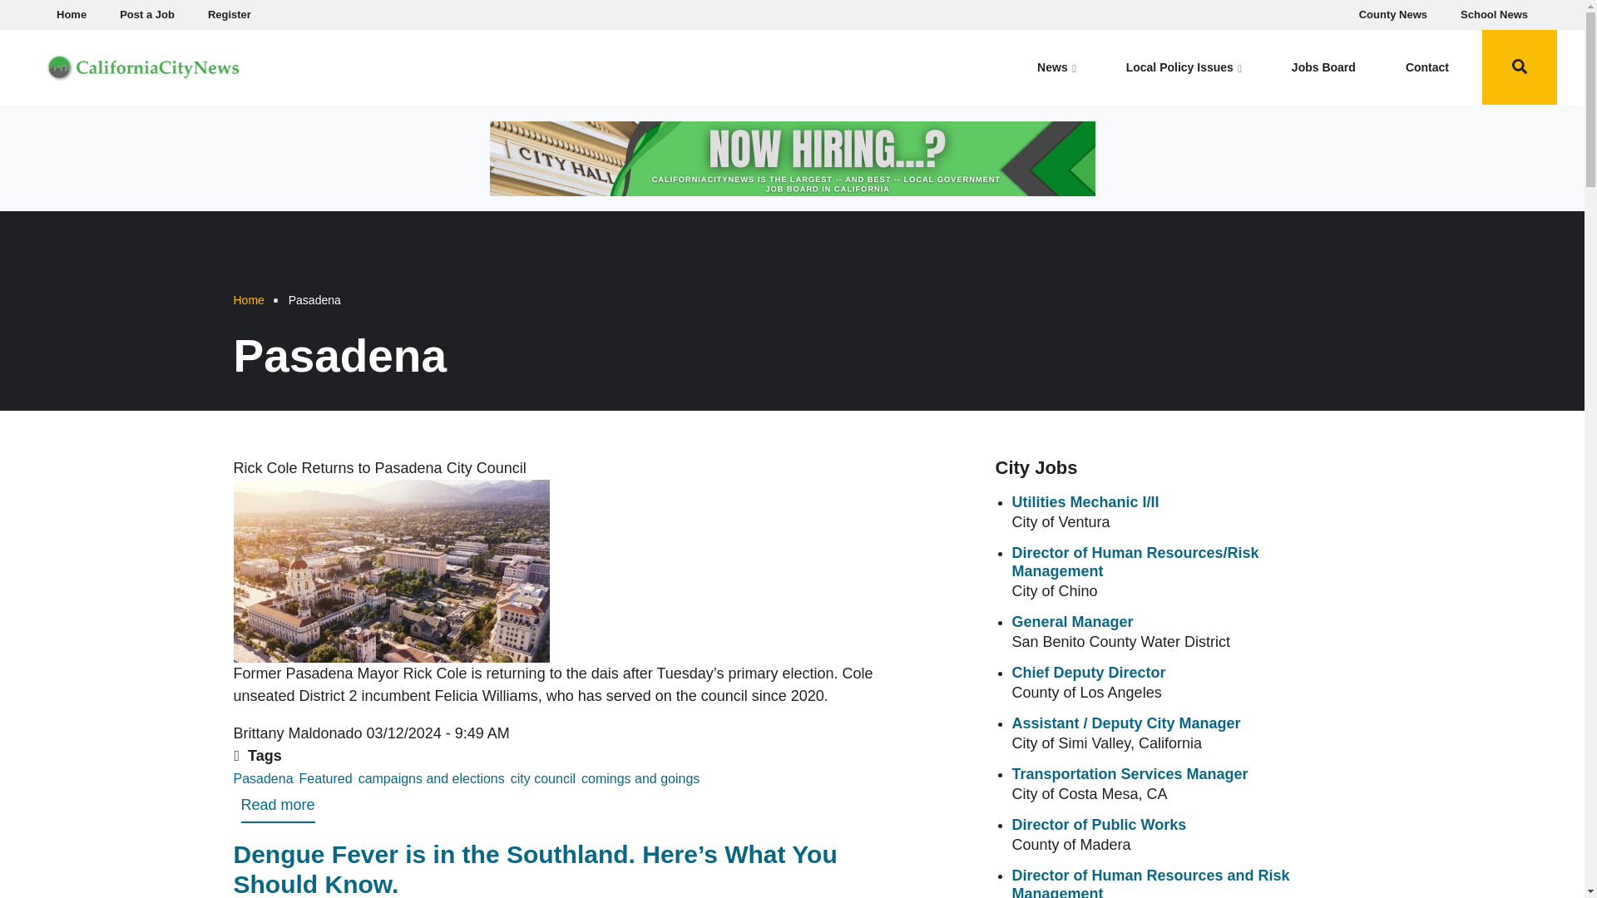 Image resolution: width=1597 pixels, height=898 pixels. What do you see at coordinates (278, 808) in the screenshot?
I see `city council` at bounding box center [278, 808].